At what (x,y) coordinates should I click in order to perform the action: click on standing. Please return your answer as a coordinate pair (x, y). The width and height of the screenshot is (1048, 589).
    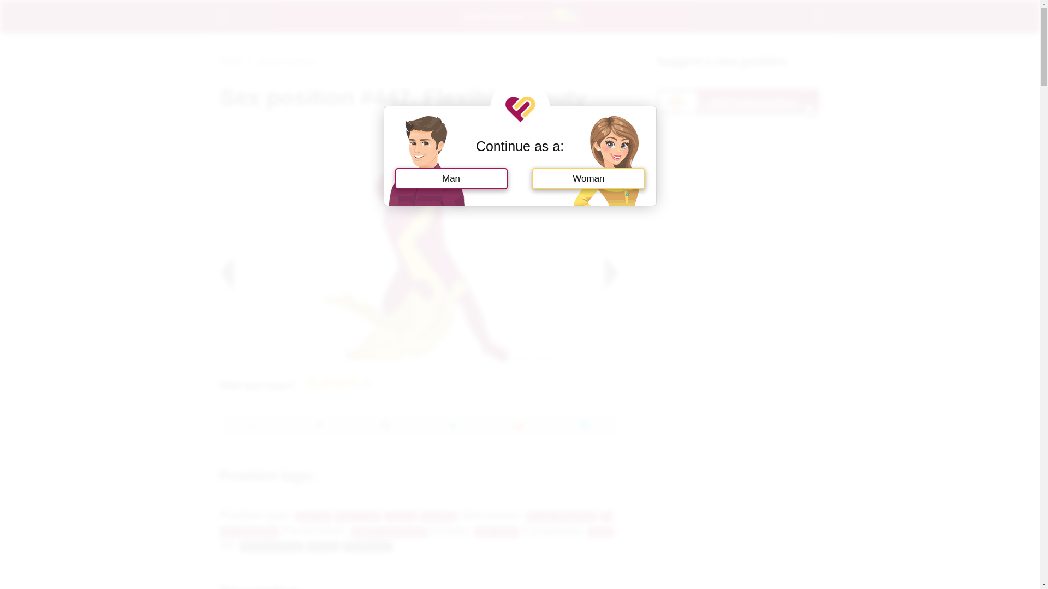
    Looking at the image, I should click on (438, 516).